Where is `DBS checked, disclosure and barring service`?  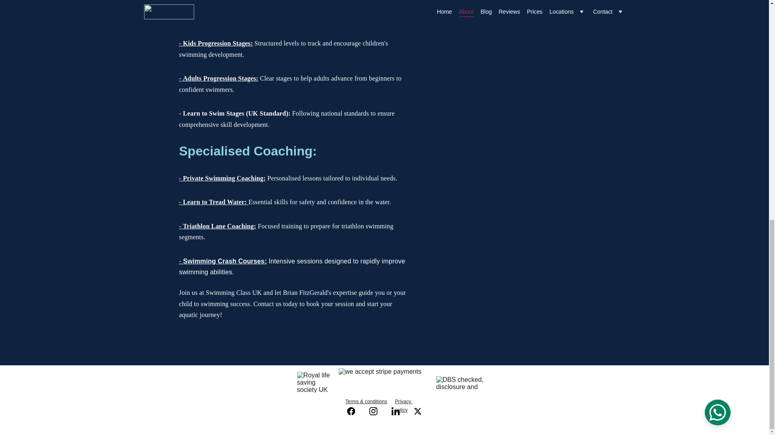
DBS checked, disclosure and barring service is located at coordinates (460, 383).